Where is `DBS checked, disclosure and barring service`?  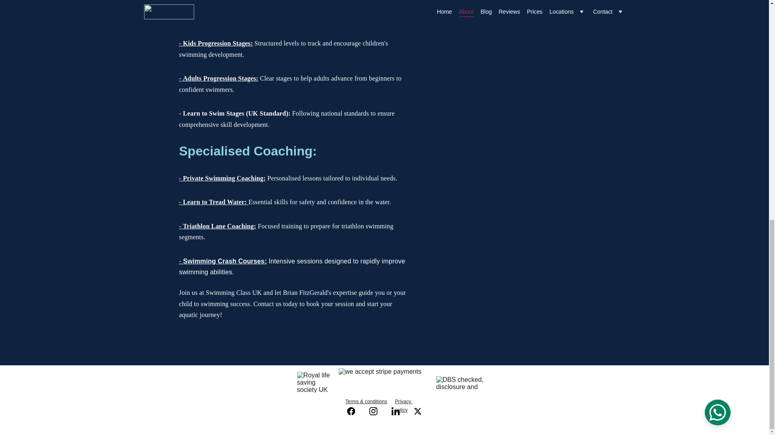
DBS checked, disclosure and barring service is located at coordinates (460, 383).